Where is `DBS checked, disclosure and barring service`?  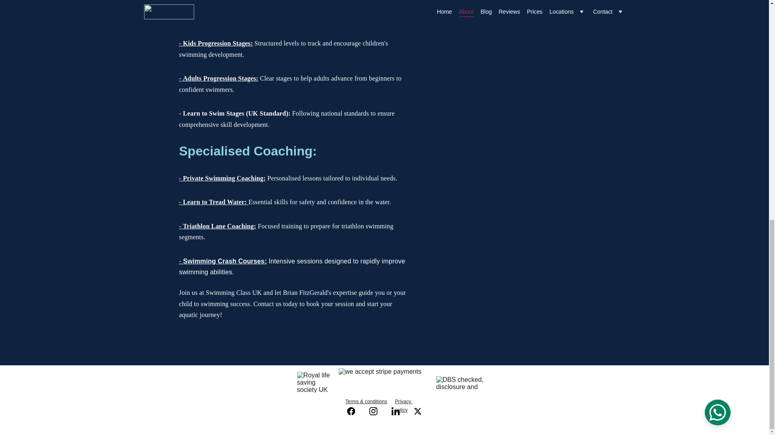
DBS checked, disclosure and barring service is located at coordinates (460, 383).